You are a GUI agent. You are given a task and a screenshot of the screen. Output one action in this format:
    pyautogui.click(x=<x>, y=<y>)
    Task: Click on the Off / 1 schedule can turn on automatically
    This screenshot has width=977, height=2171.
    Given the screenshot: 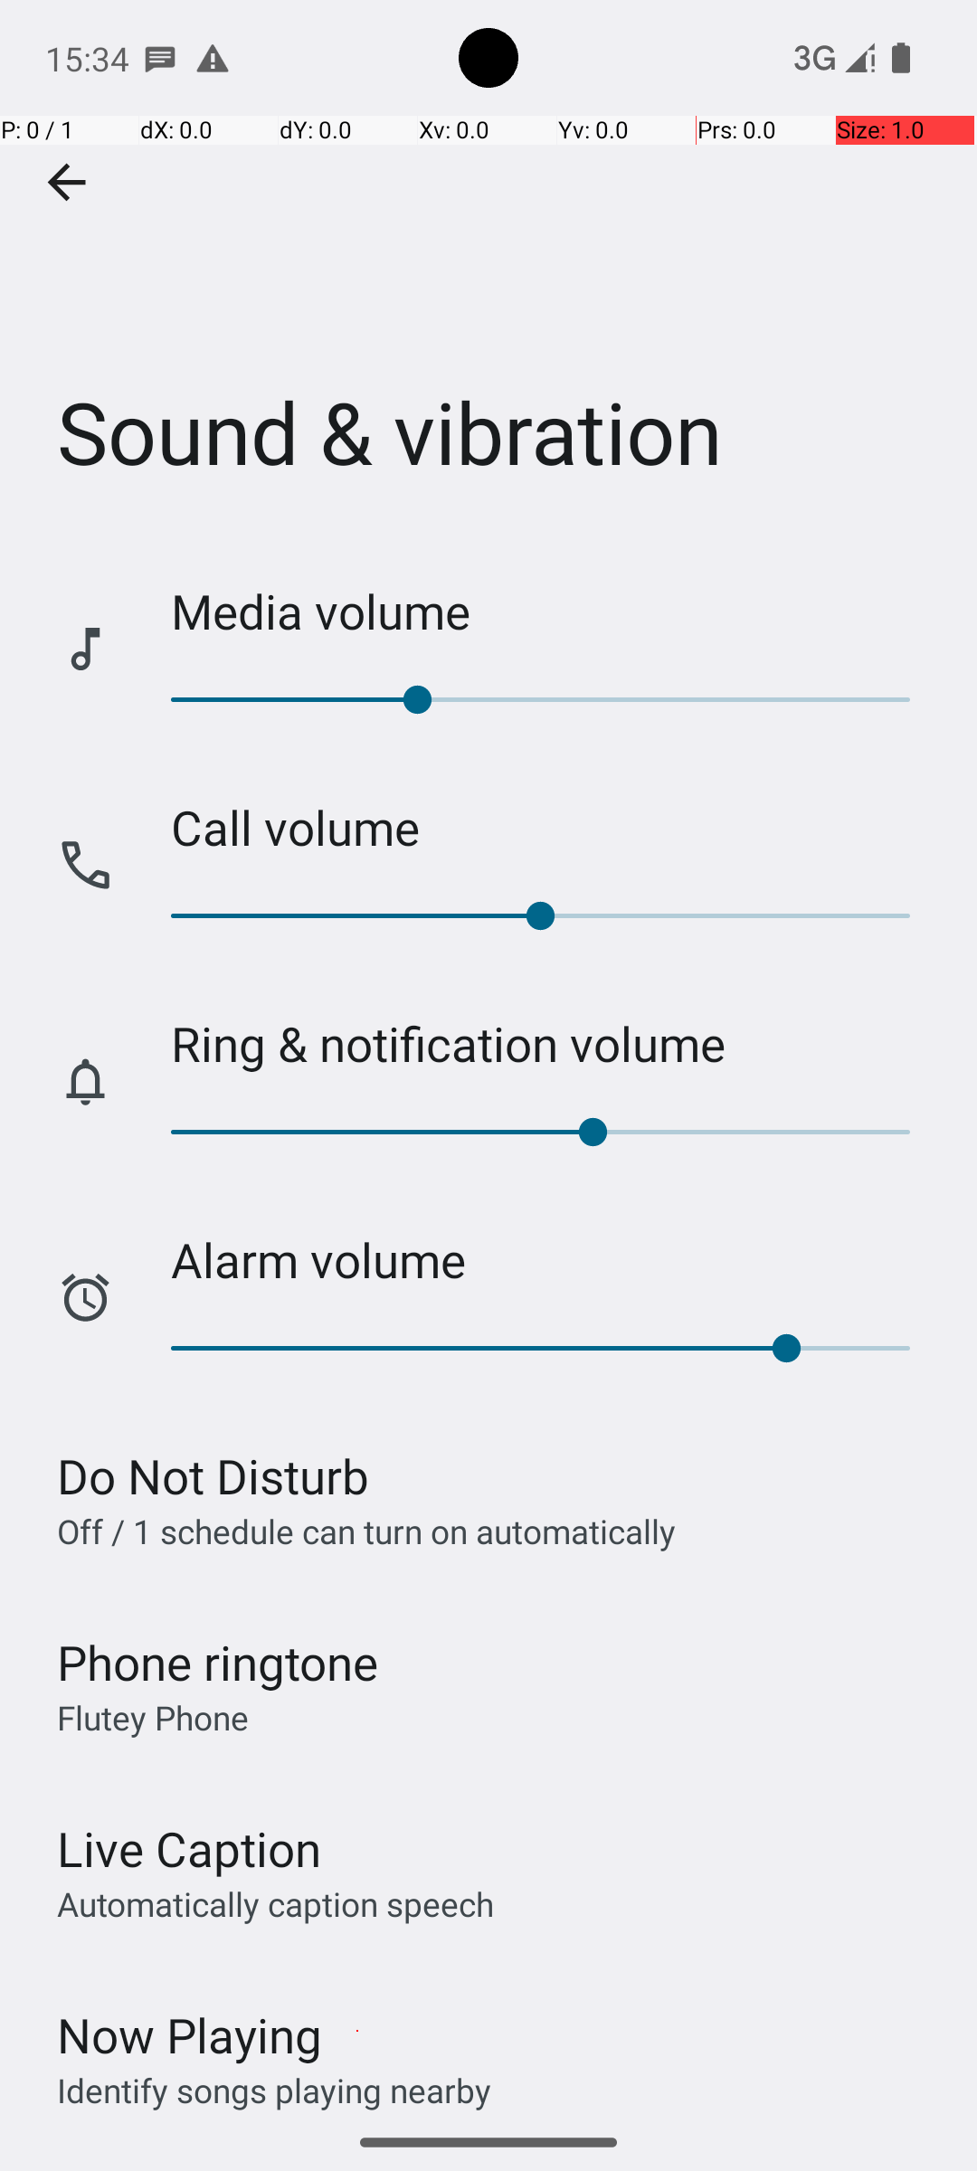 What is the action you would take?
    pyautogui.click(x=366, y=1531)
    